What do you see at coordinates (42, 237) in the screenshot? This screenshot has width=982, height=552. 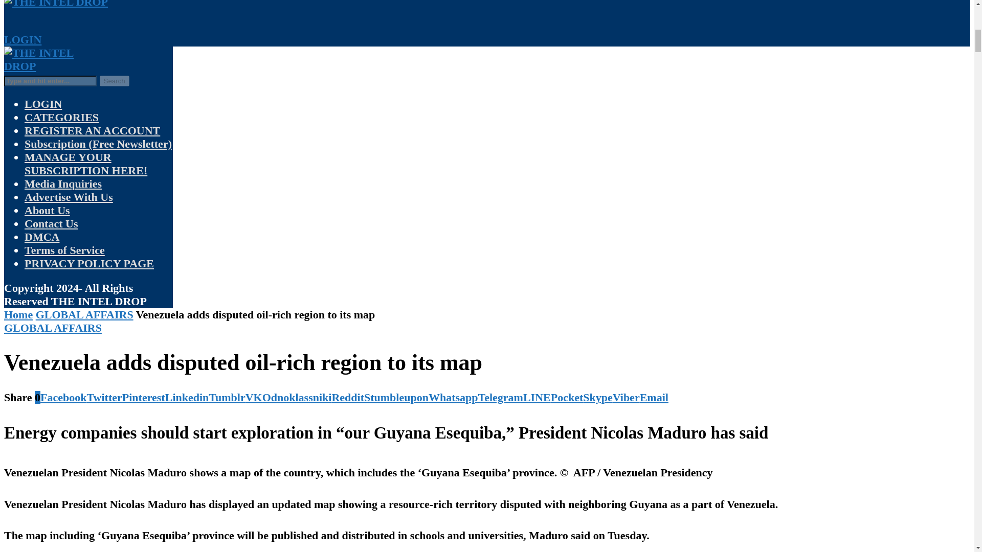 I see `DMCA` at bounding box center [42, 237].